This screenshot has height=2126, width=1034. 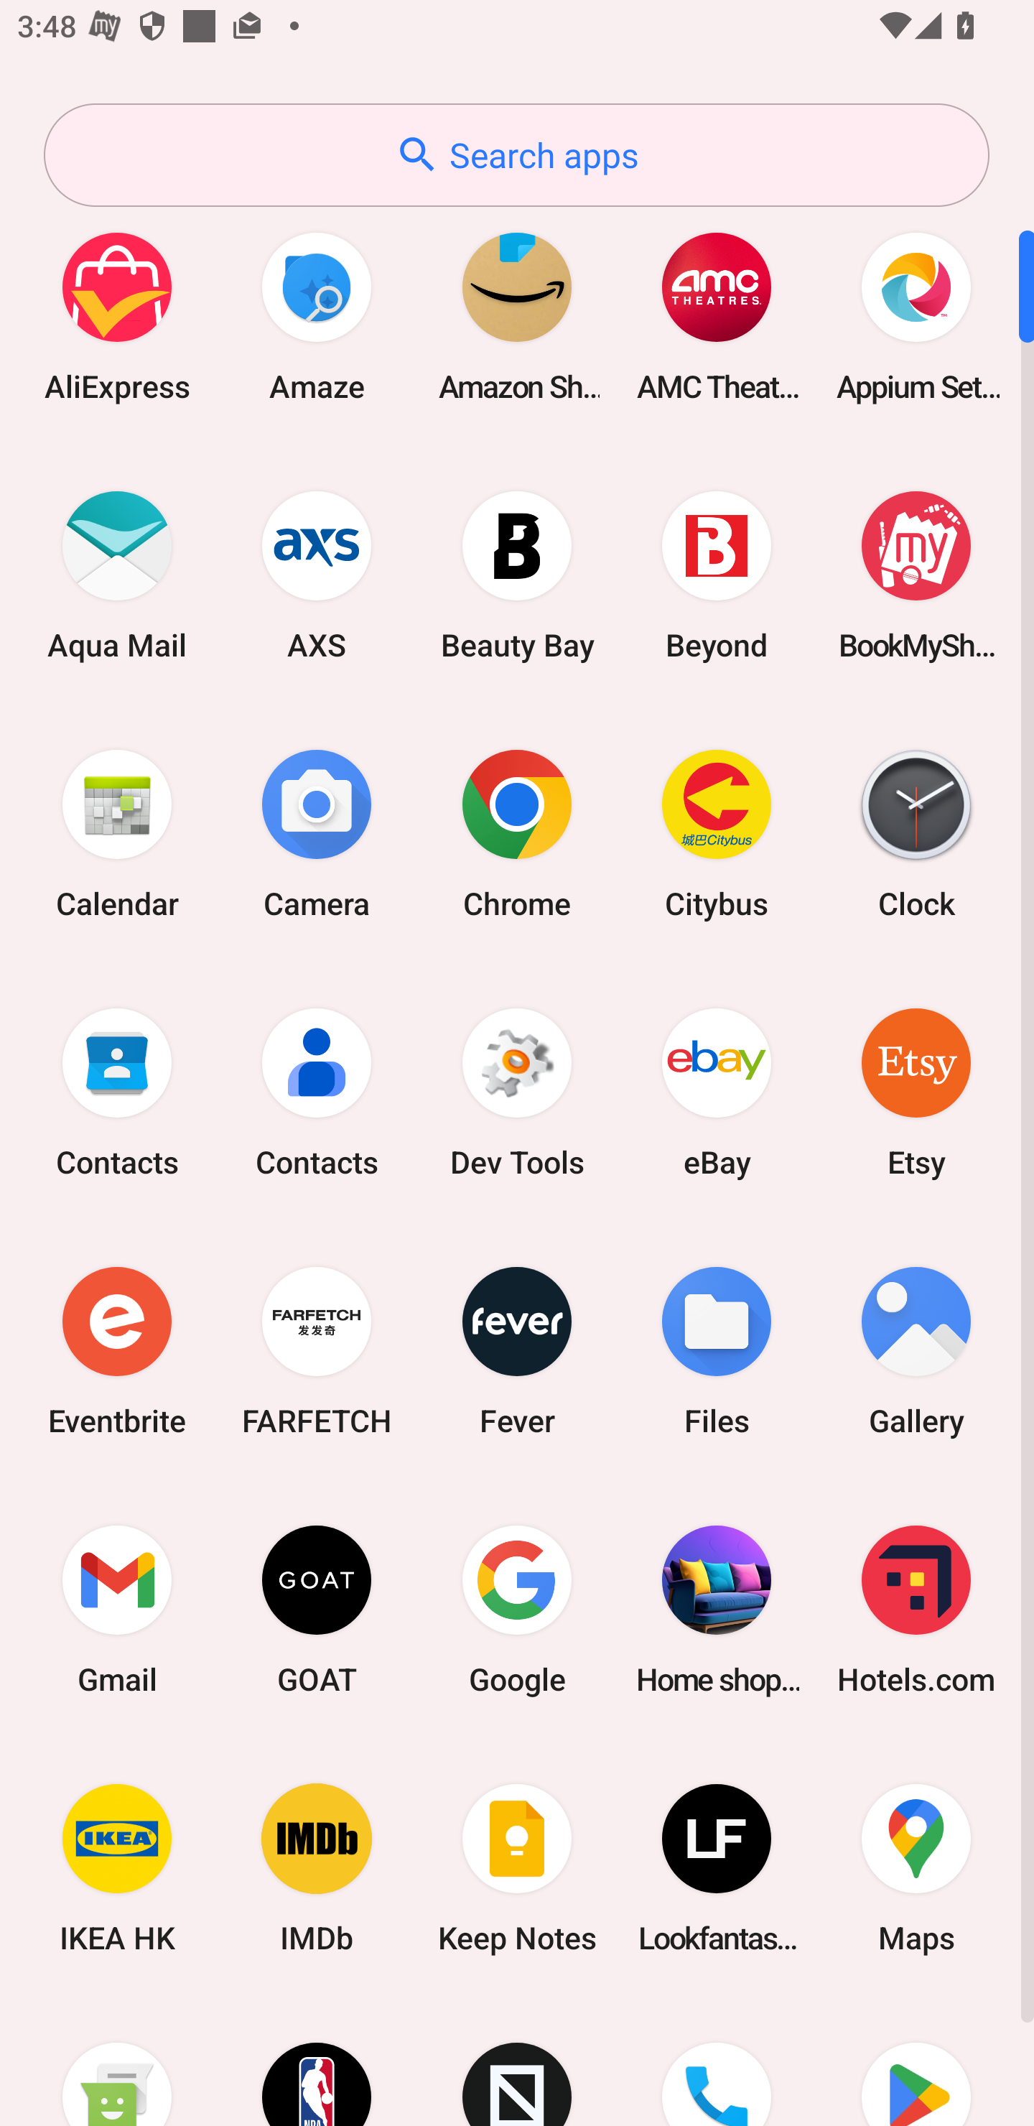 I want to click on Gmail, so click(x=117, y=1609).